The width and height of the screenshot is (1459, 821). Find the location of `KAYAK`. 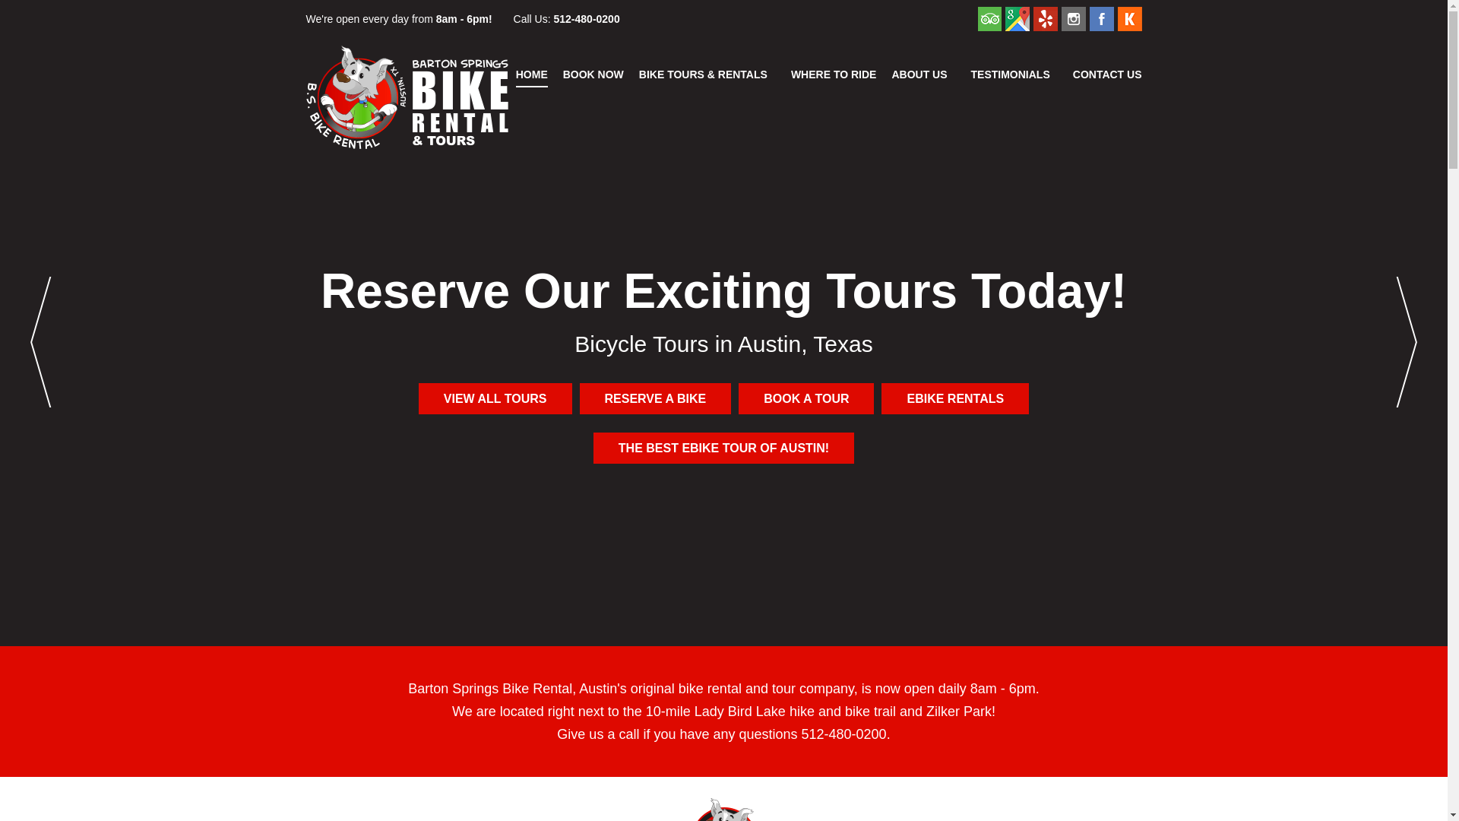

KAYAK is located at coordinates (1129, 18).